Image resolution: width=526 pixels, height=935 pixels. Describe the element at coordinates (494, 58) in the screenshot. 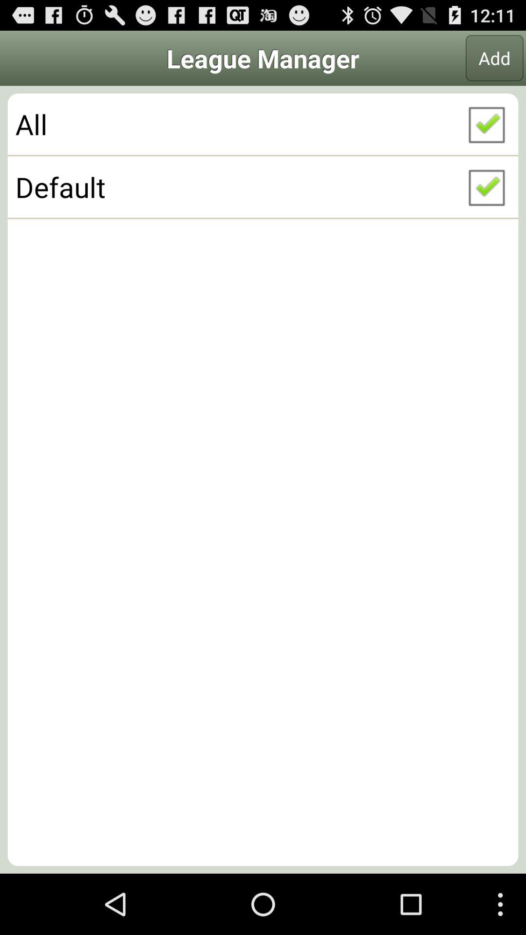

I see `launch item to the right of the league manager icon` at that location.